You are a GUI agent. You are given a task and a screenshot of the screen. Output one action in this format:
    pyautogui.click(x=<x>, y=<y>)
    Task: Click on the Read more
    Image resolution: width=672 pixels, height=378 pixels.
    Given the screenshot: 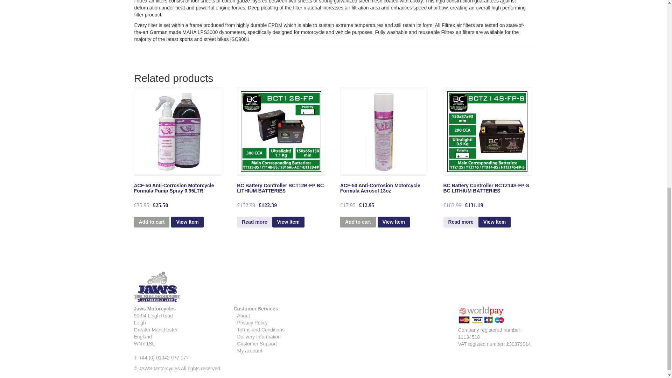 What is the action you would take?
    pyautogui.click(x=254, y=222)
    